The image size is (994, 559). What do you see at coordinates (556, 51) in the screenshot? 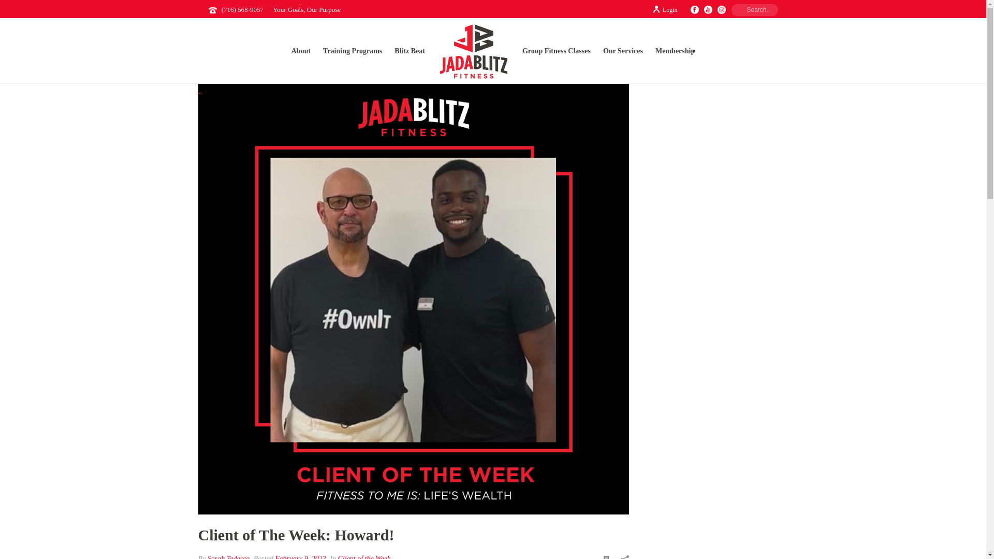
I see `Group Fitness Classes` at bounding box center [556, 51].